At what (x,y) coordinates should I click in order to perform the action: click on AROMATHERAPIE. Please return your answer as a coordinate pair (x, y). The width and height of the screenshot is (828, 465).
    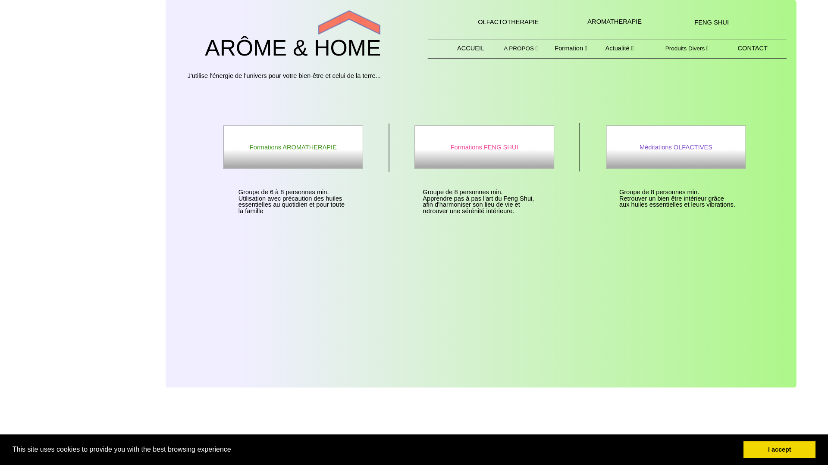
    Looking at the image, I should click on (611, 21).